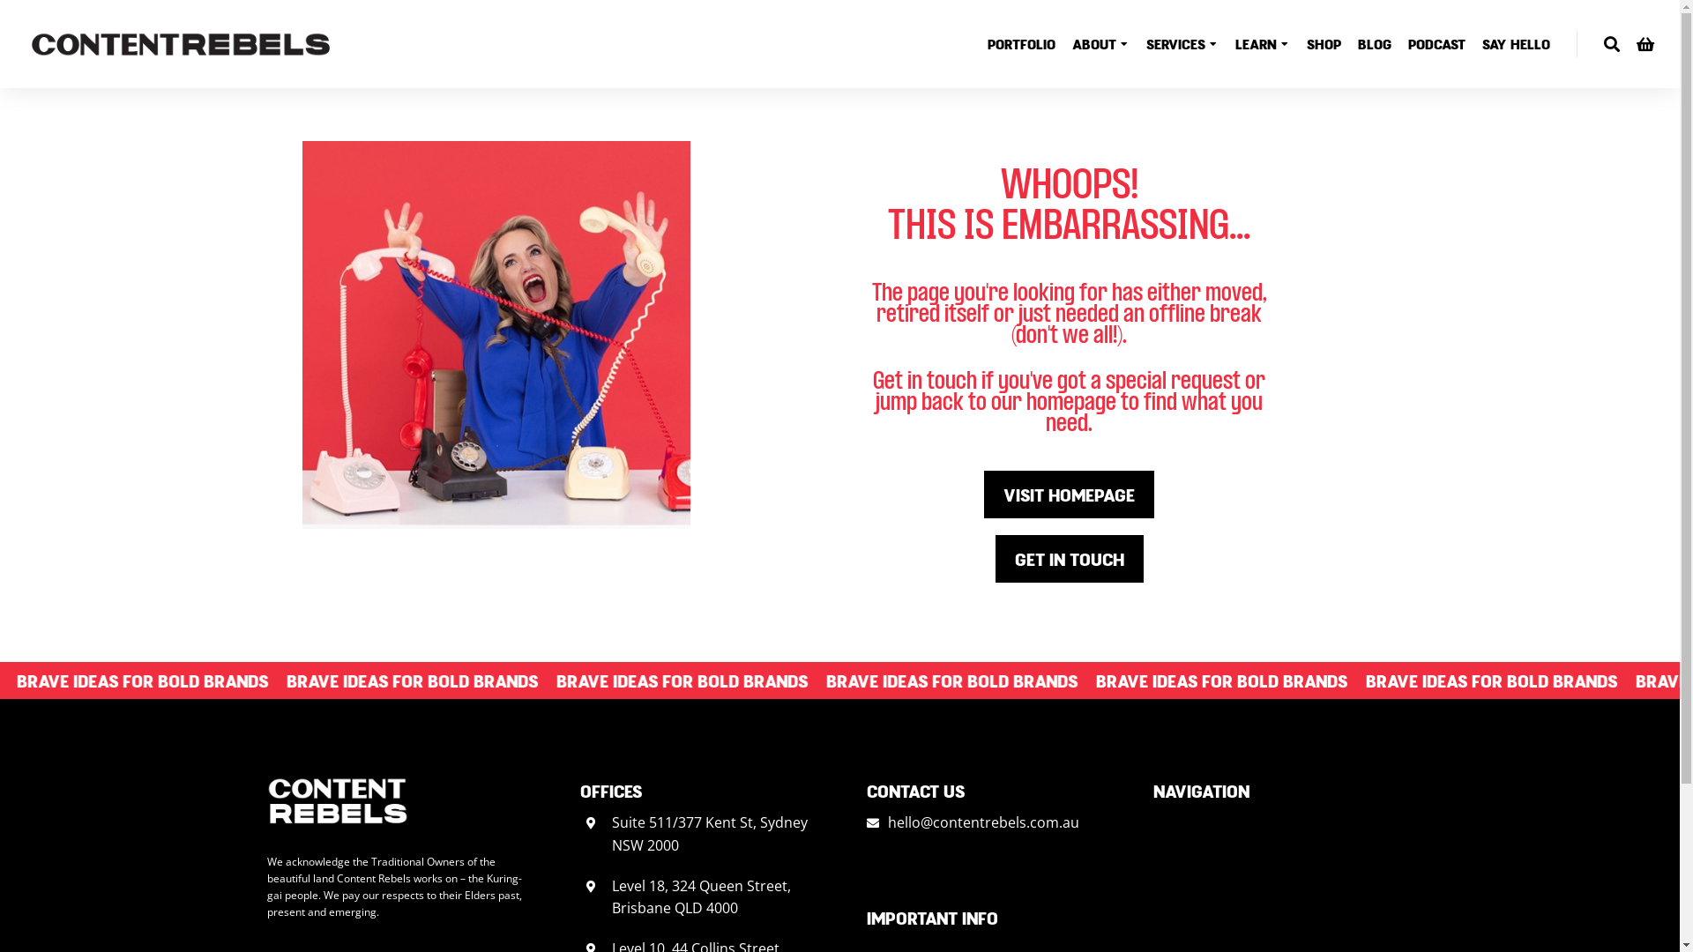  Describe the element at coordinates (1263, 44) in the screenshot. I see `LEARN` at that location.